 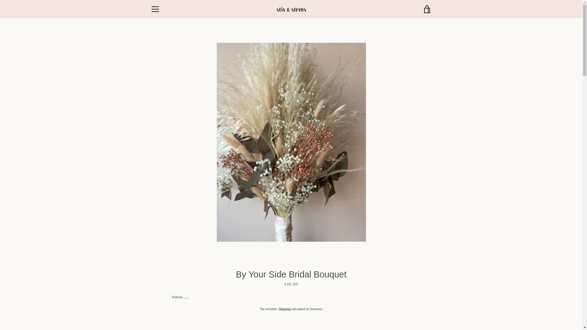 I want to click on American Express, so click(x=356, y=304).